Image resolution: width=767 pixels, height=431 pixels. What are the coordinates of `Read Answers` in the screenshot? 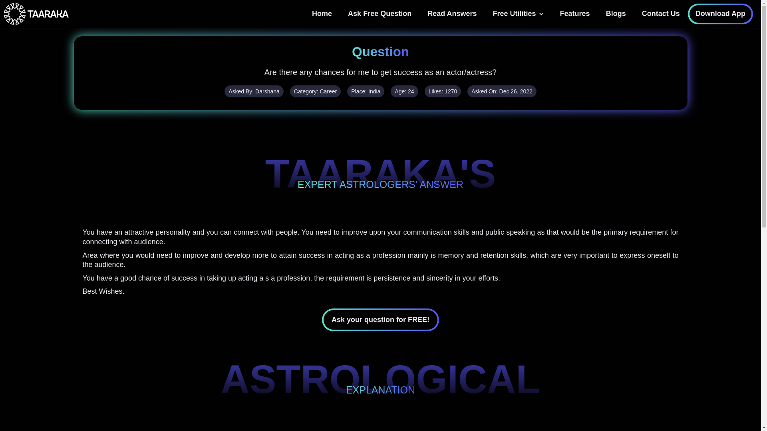 It's located at (452, 14).